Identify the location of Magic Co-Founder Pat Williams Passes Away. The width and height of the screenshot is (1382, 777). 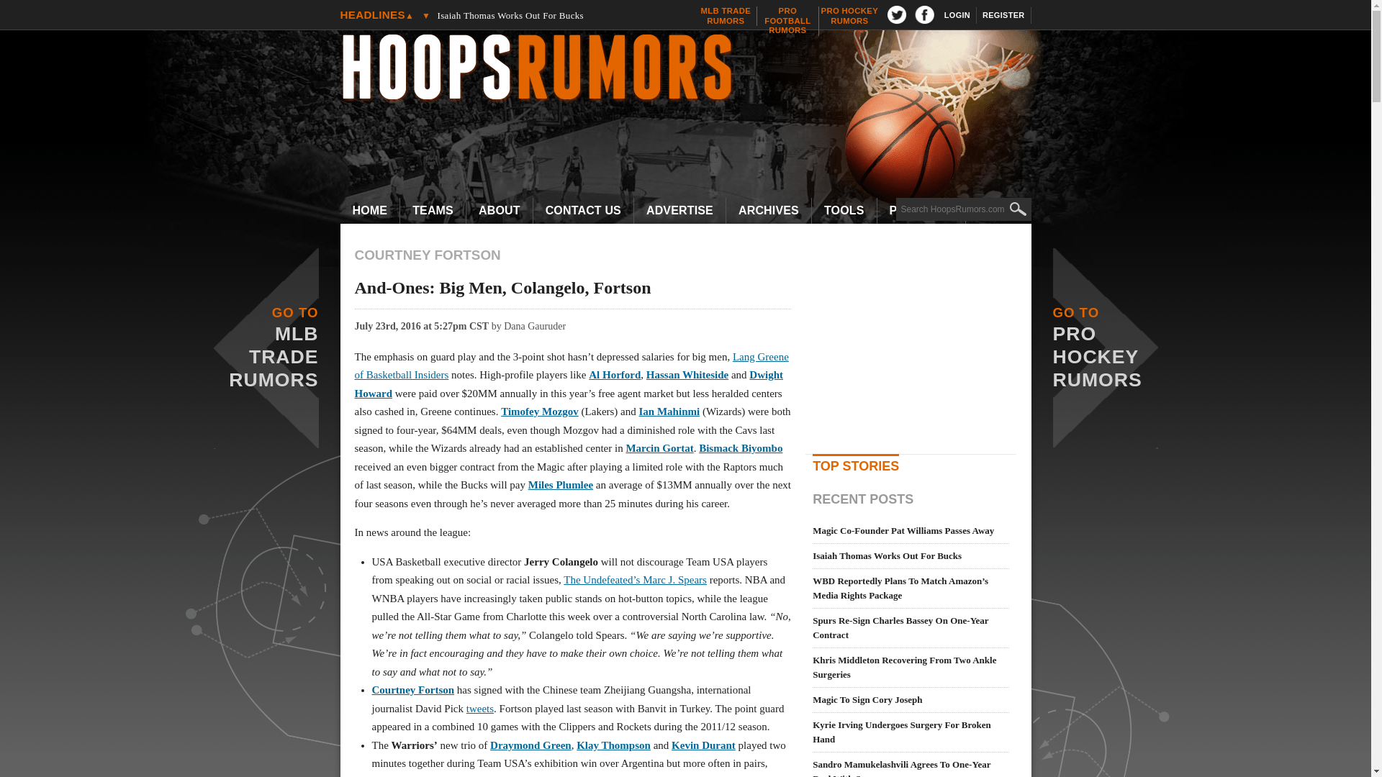
(957, 15).